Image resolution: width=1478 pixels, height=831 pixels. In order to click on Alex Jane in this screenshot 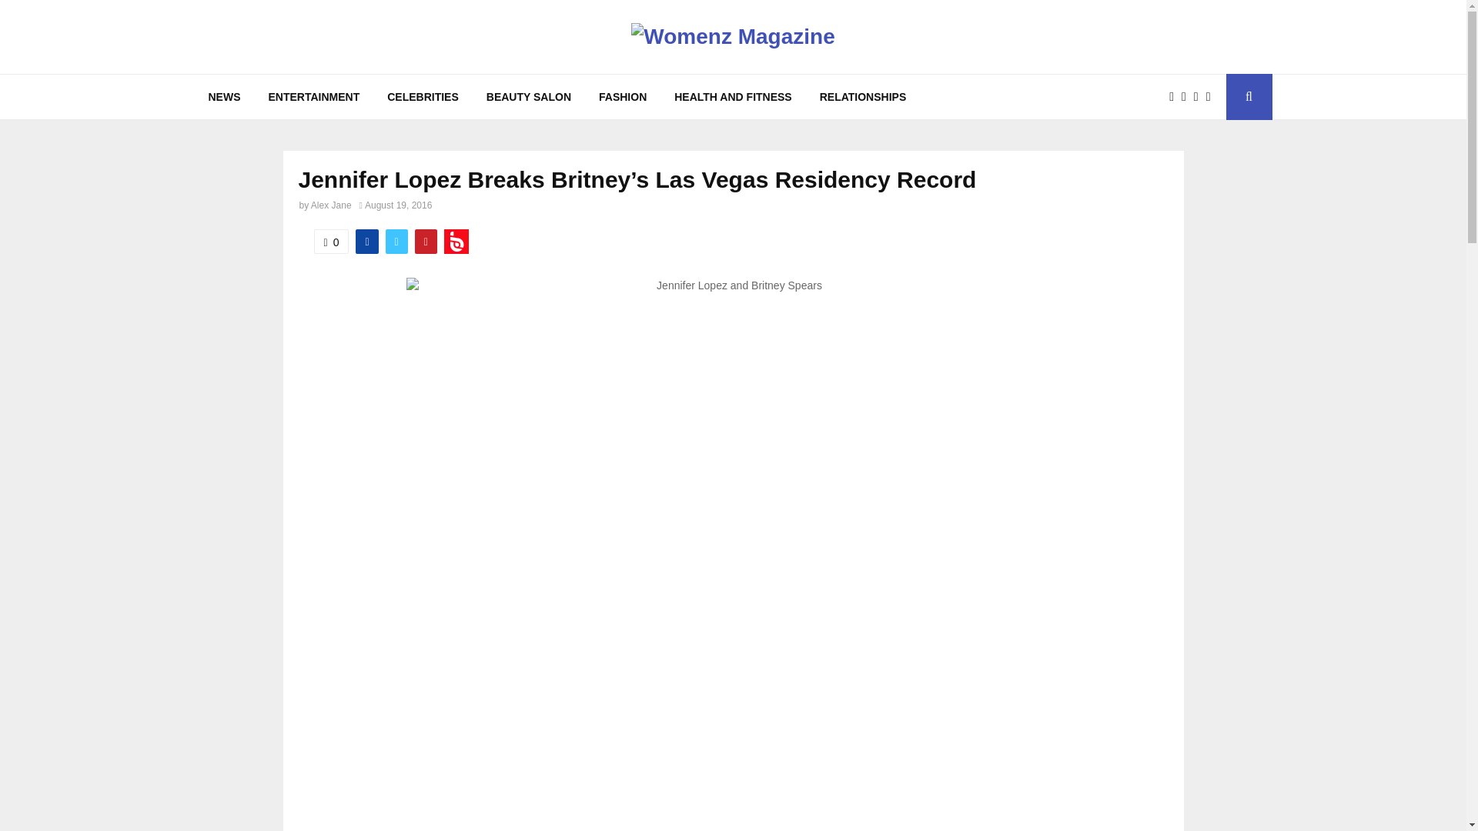, I will do `click(331, 205)`.